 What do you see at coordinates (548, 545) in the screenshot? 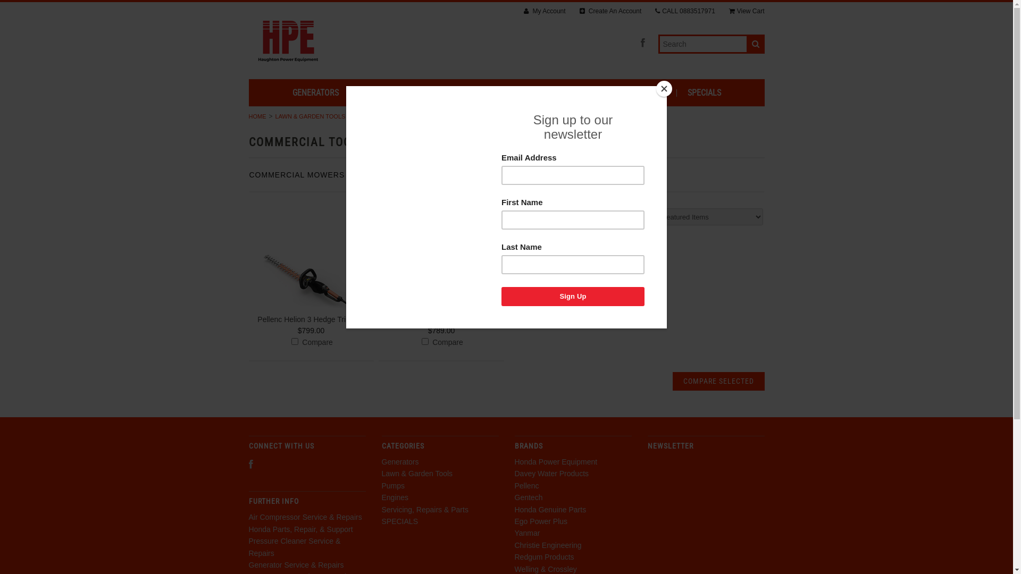
I see `Christie Engineering` at bounding box center [548, 545].